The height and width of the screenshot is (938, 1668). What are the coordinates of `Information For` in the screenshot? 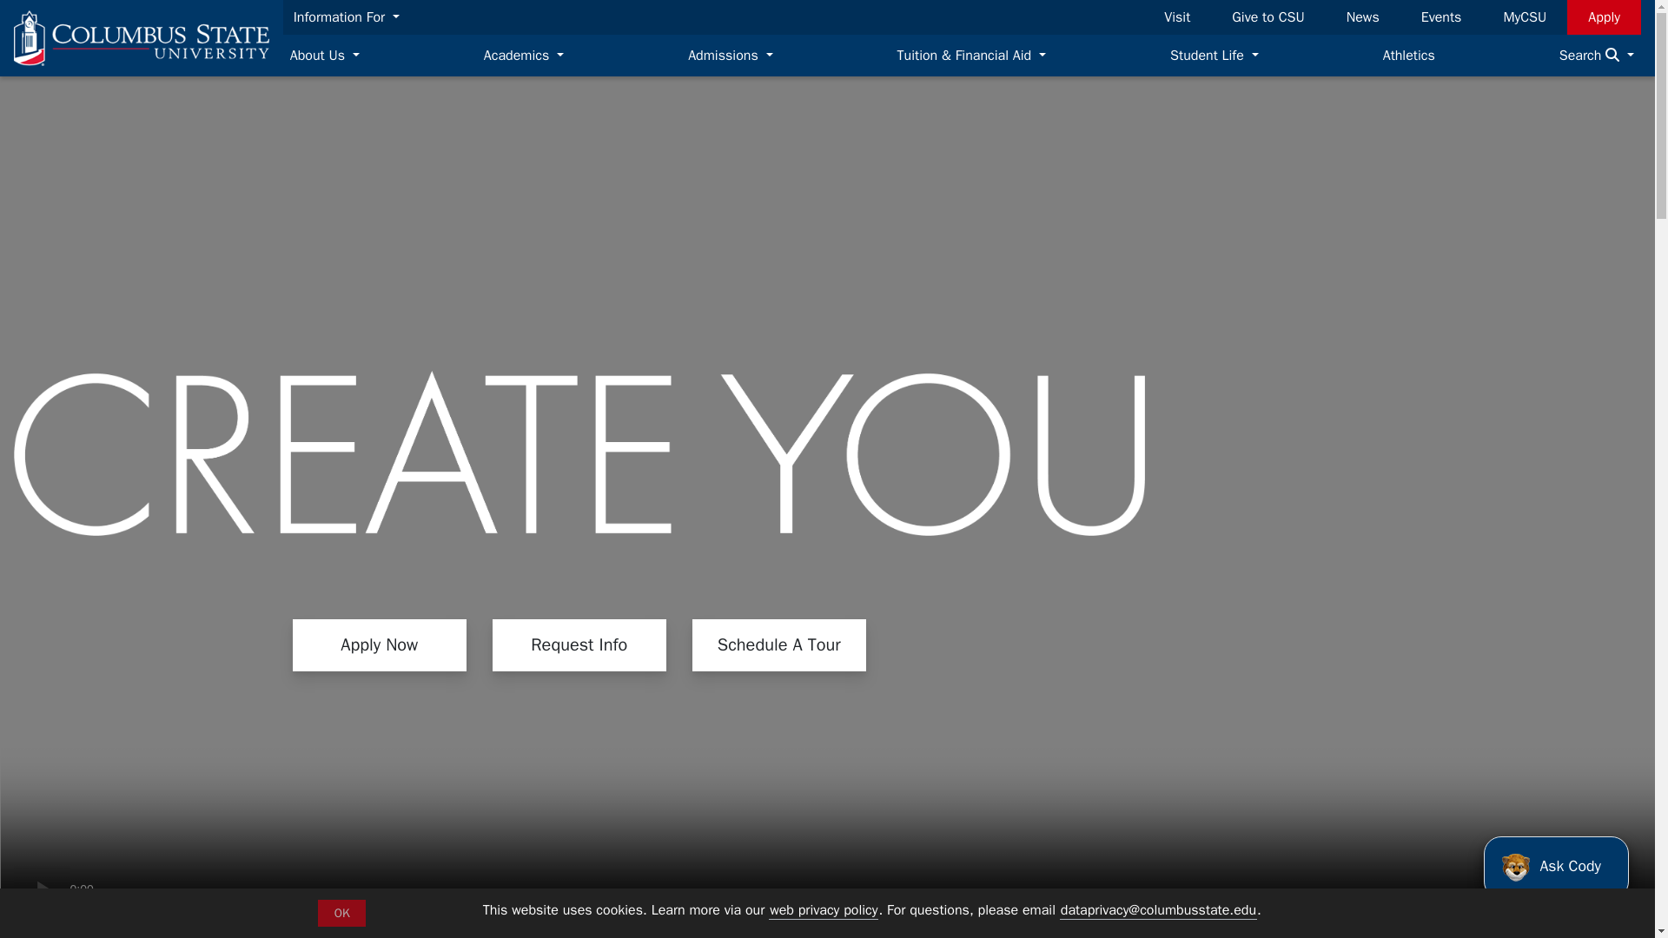 It's located at (347, 17).